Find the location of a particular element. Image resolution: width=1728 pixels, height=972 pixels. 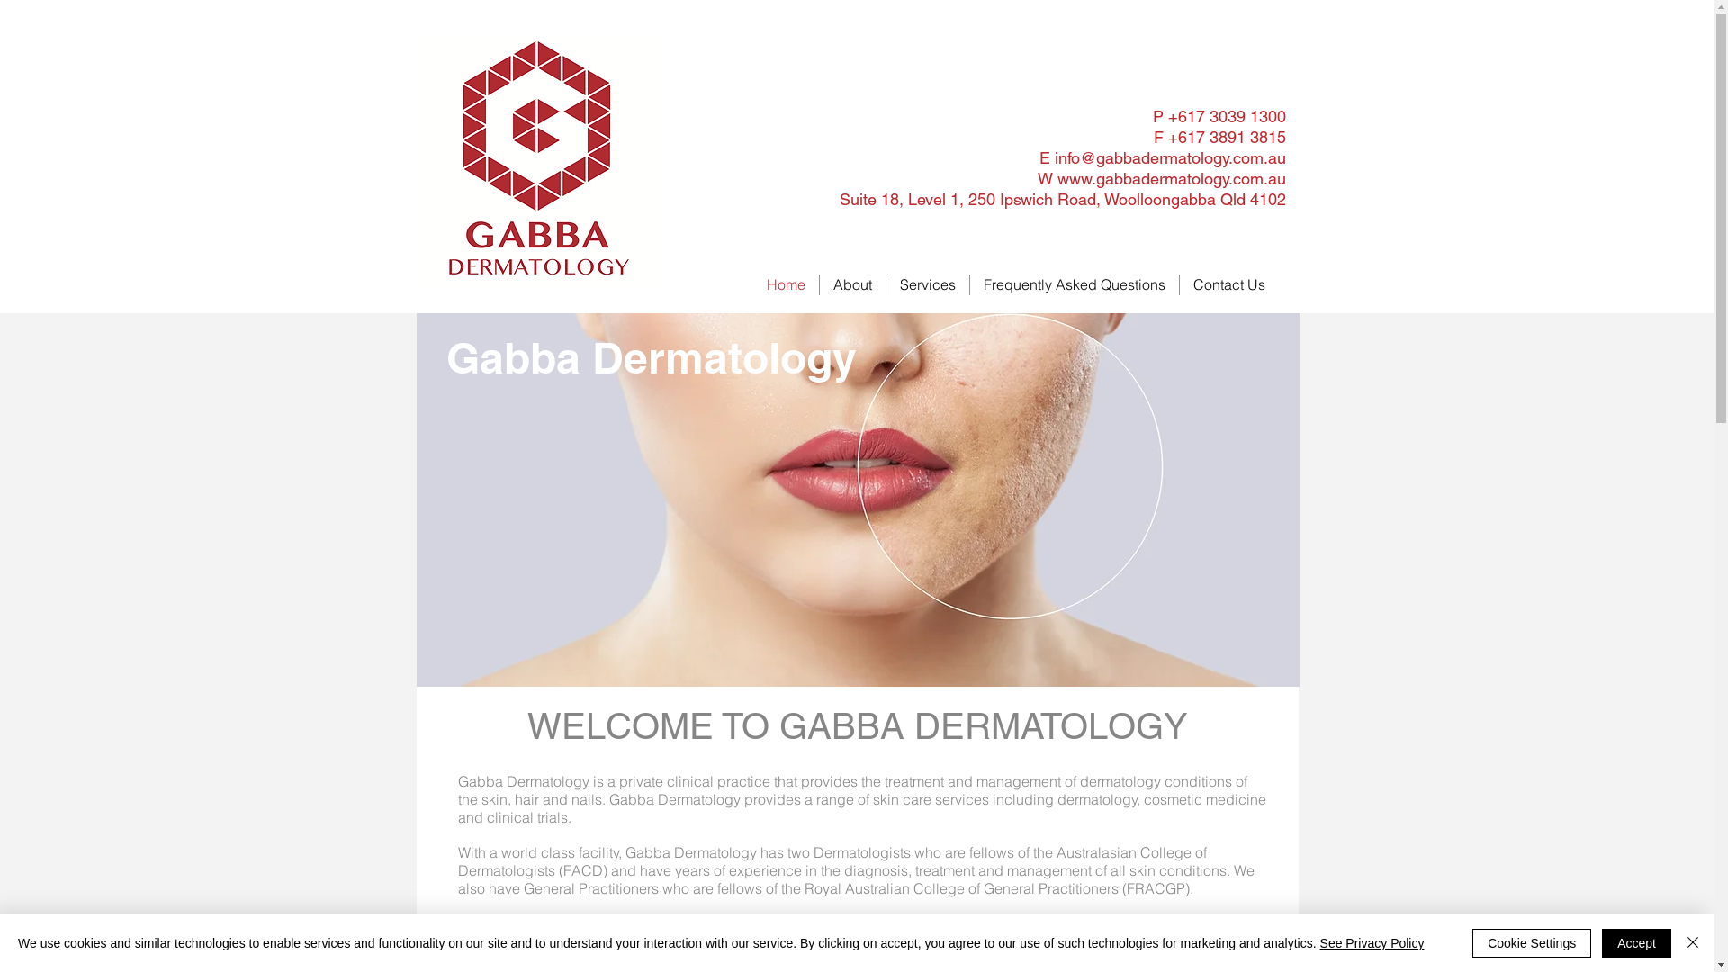

Dermatologists can help is located at coordinates (857, 500).